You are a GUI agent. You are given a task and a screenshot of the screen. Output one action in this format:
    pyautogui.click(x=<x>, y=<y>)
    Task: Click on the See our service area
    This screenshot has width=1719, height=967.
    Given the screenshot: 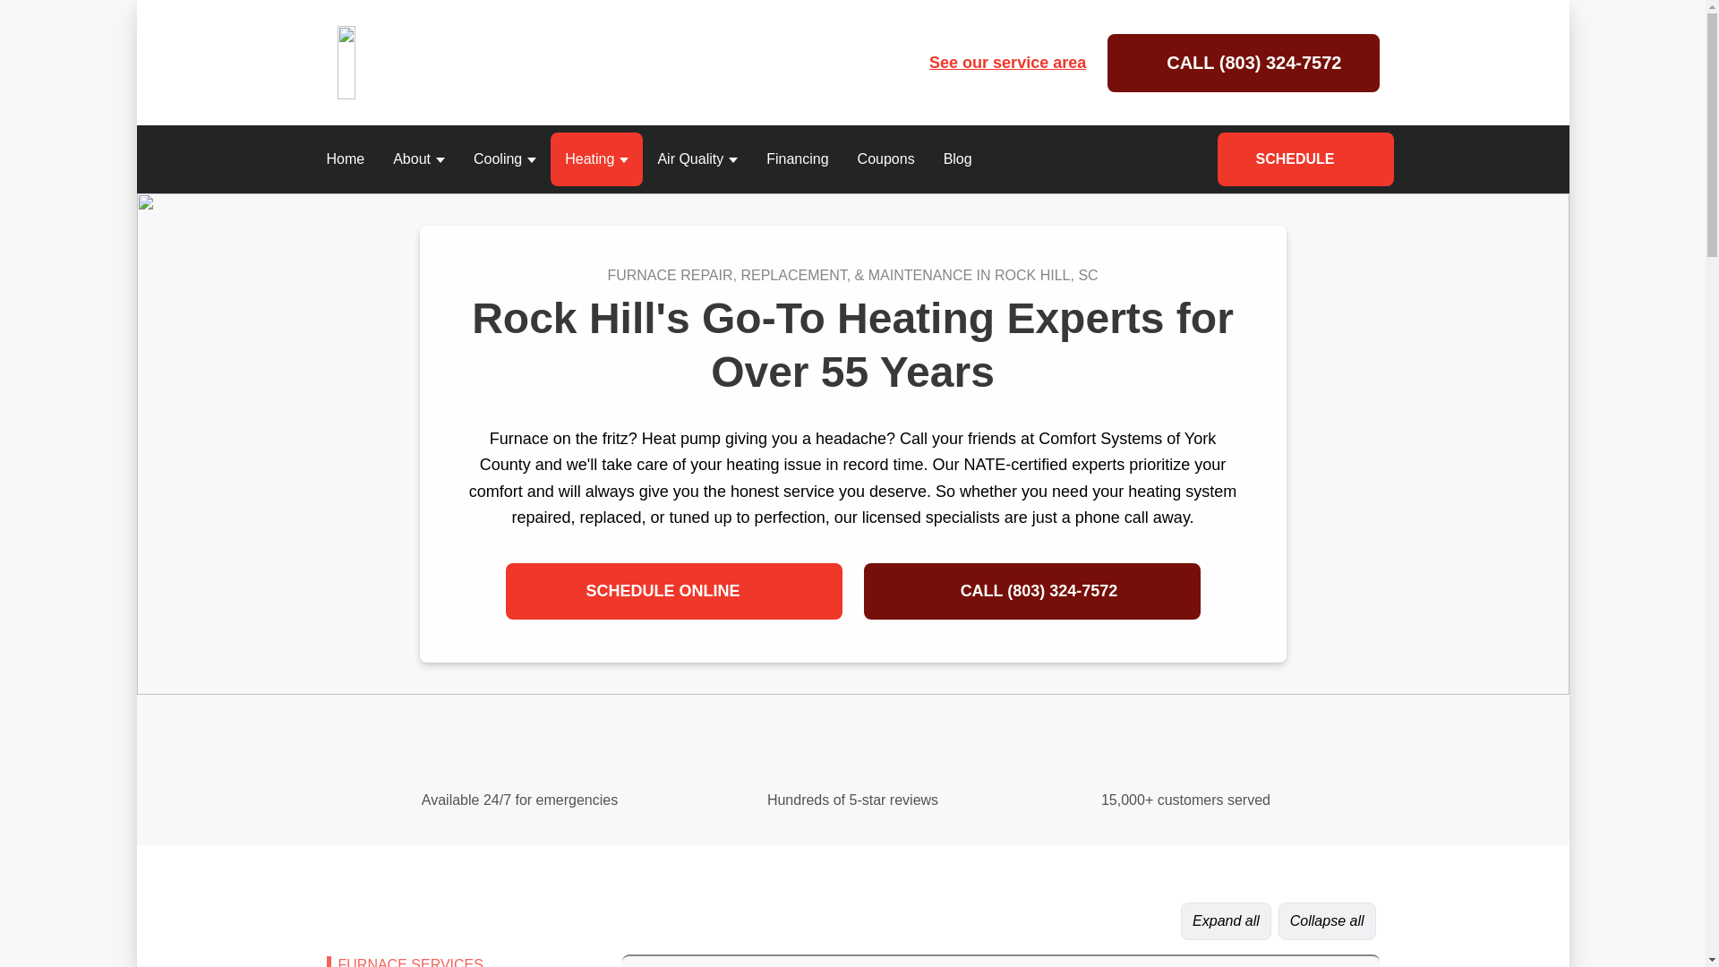 What is the action you would take?
    pyautogui.click(x=995, y=63)
    